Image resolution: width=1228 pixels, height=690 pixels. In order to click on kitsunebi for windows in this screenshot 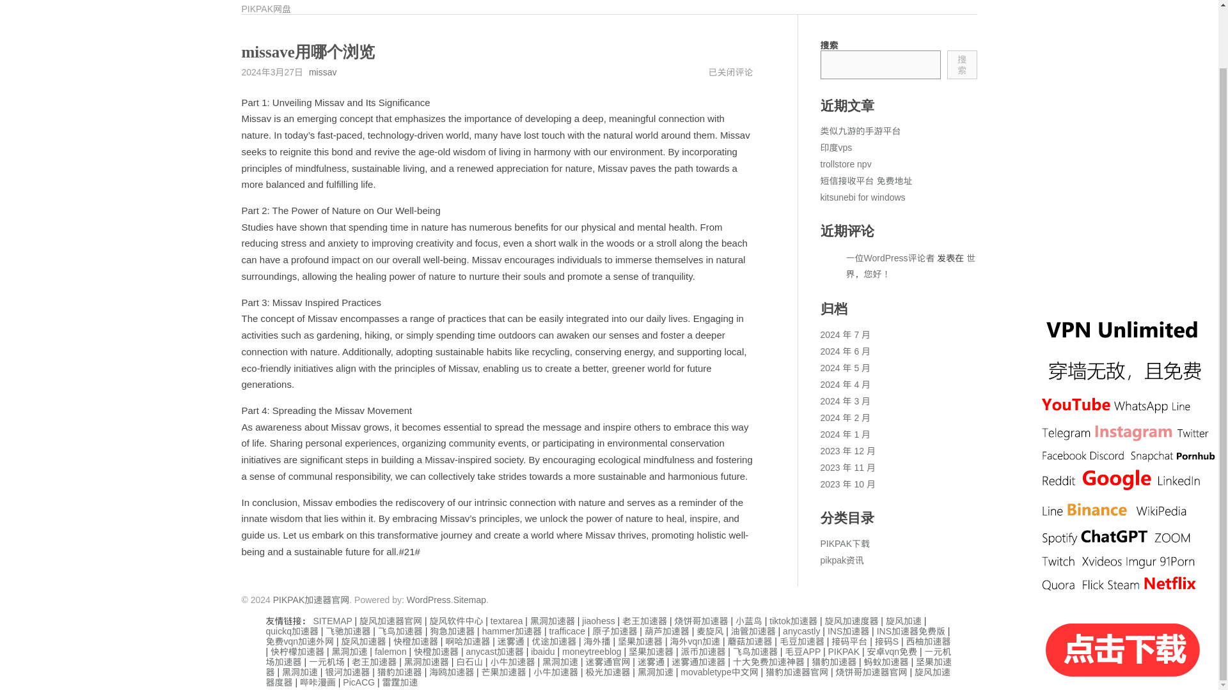, I will do `click(862, 197)`.